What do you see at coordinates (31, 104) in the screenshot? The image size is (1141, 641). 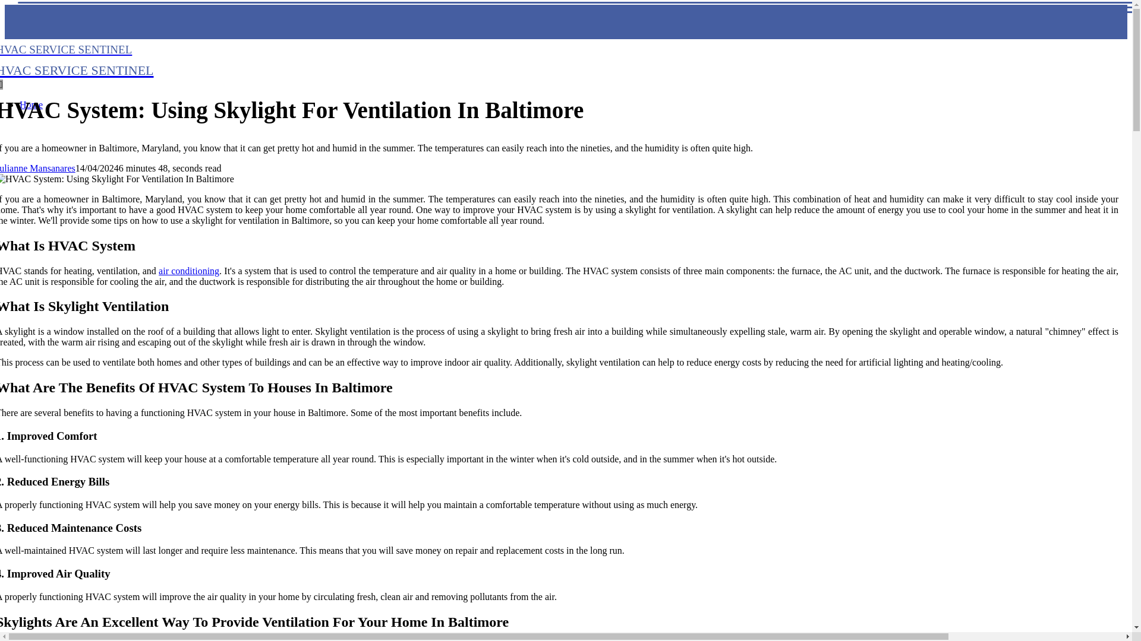 I see `Home` at bounding box center [31, 104].